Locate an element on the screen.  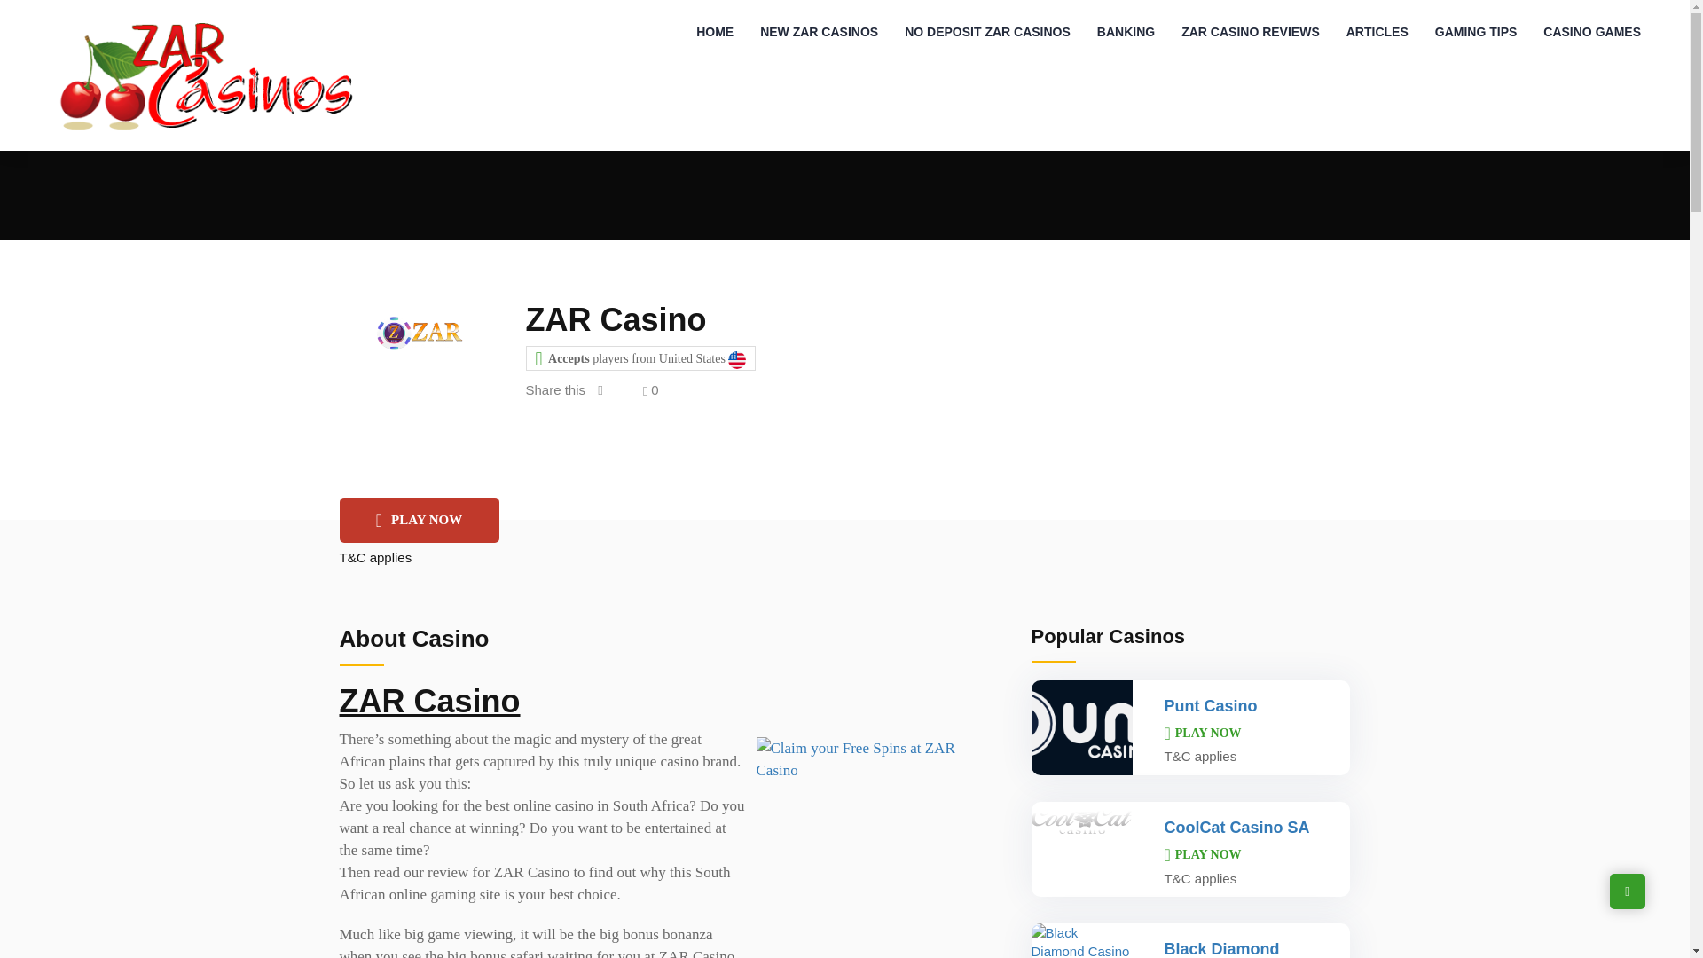
GAMING TIPS is located at coordinates (1476, 32).